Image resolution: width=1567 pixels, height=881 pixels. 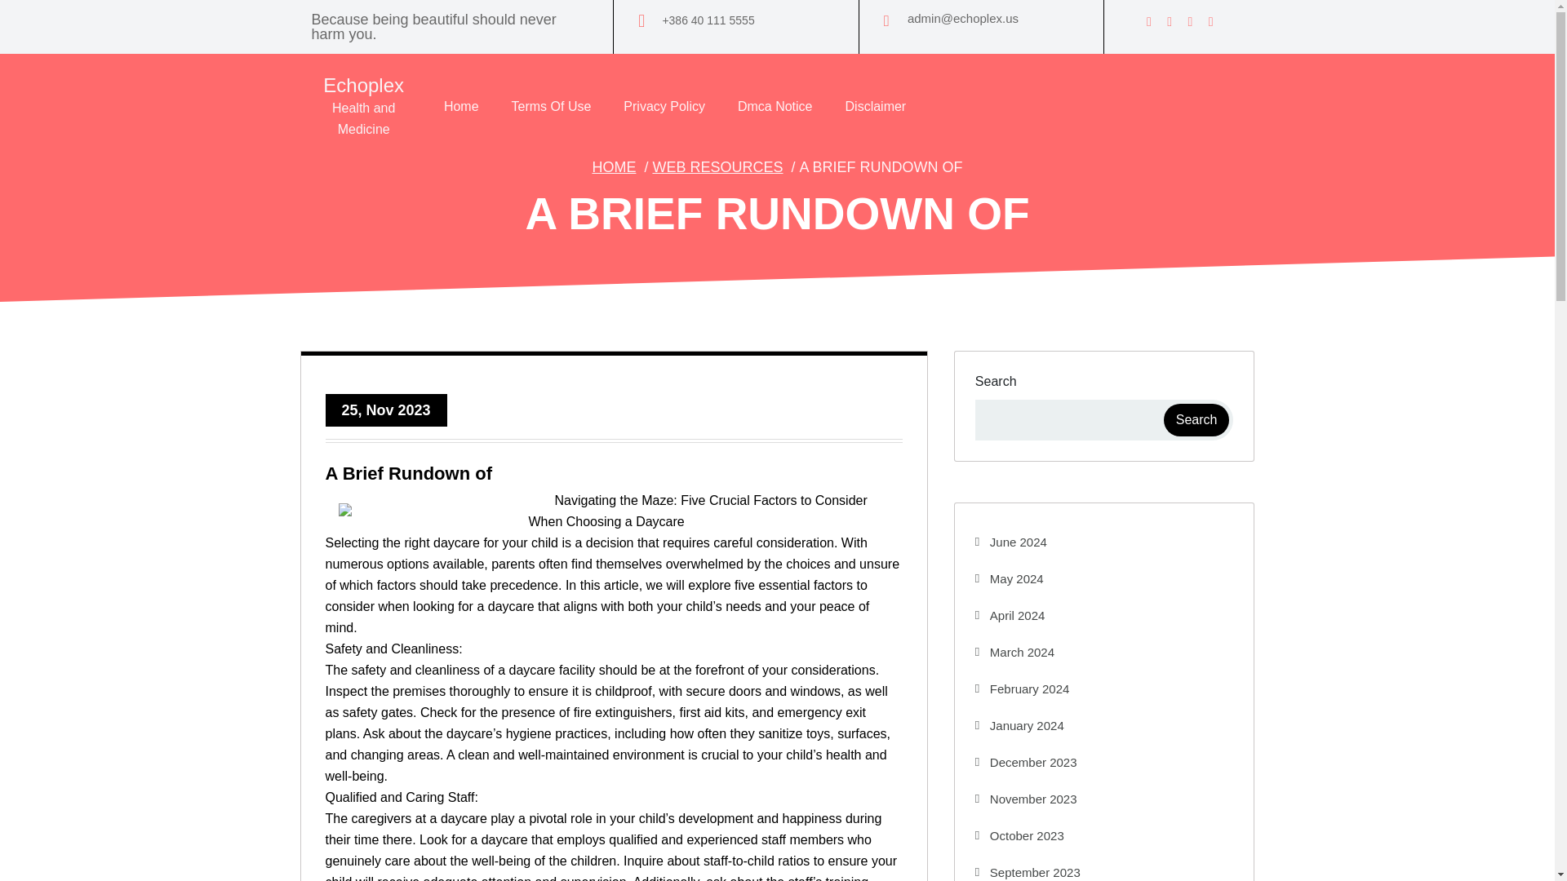 I want to click on April 2024, so click(x=1010, y=615).